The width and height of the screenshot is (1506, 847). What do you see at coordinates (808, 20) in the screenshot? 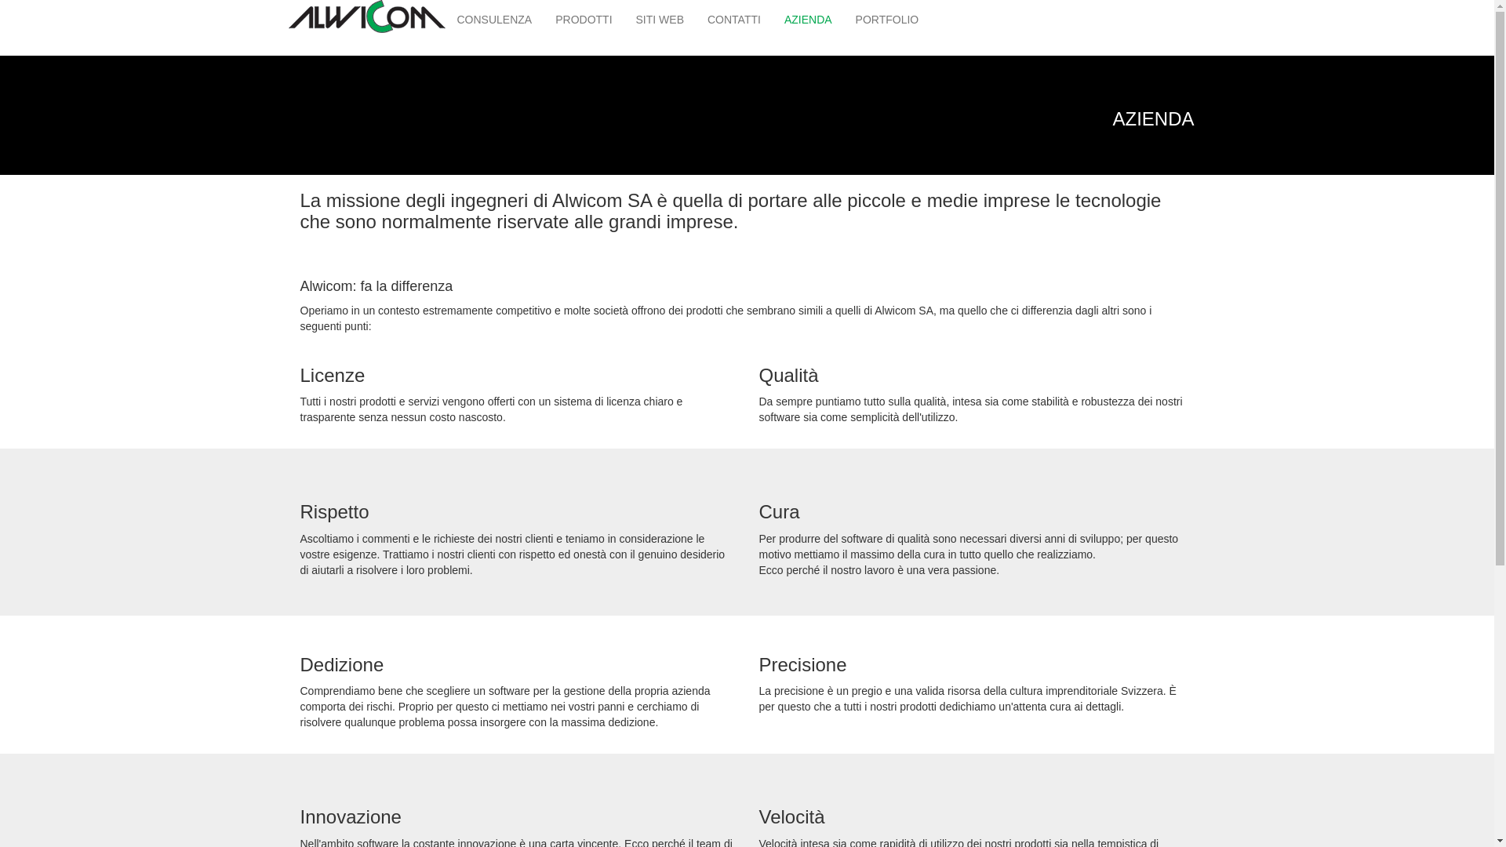
I see `AZIENDA` at bounding box center [808, 20].